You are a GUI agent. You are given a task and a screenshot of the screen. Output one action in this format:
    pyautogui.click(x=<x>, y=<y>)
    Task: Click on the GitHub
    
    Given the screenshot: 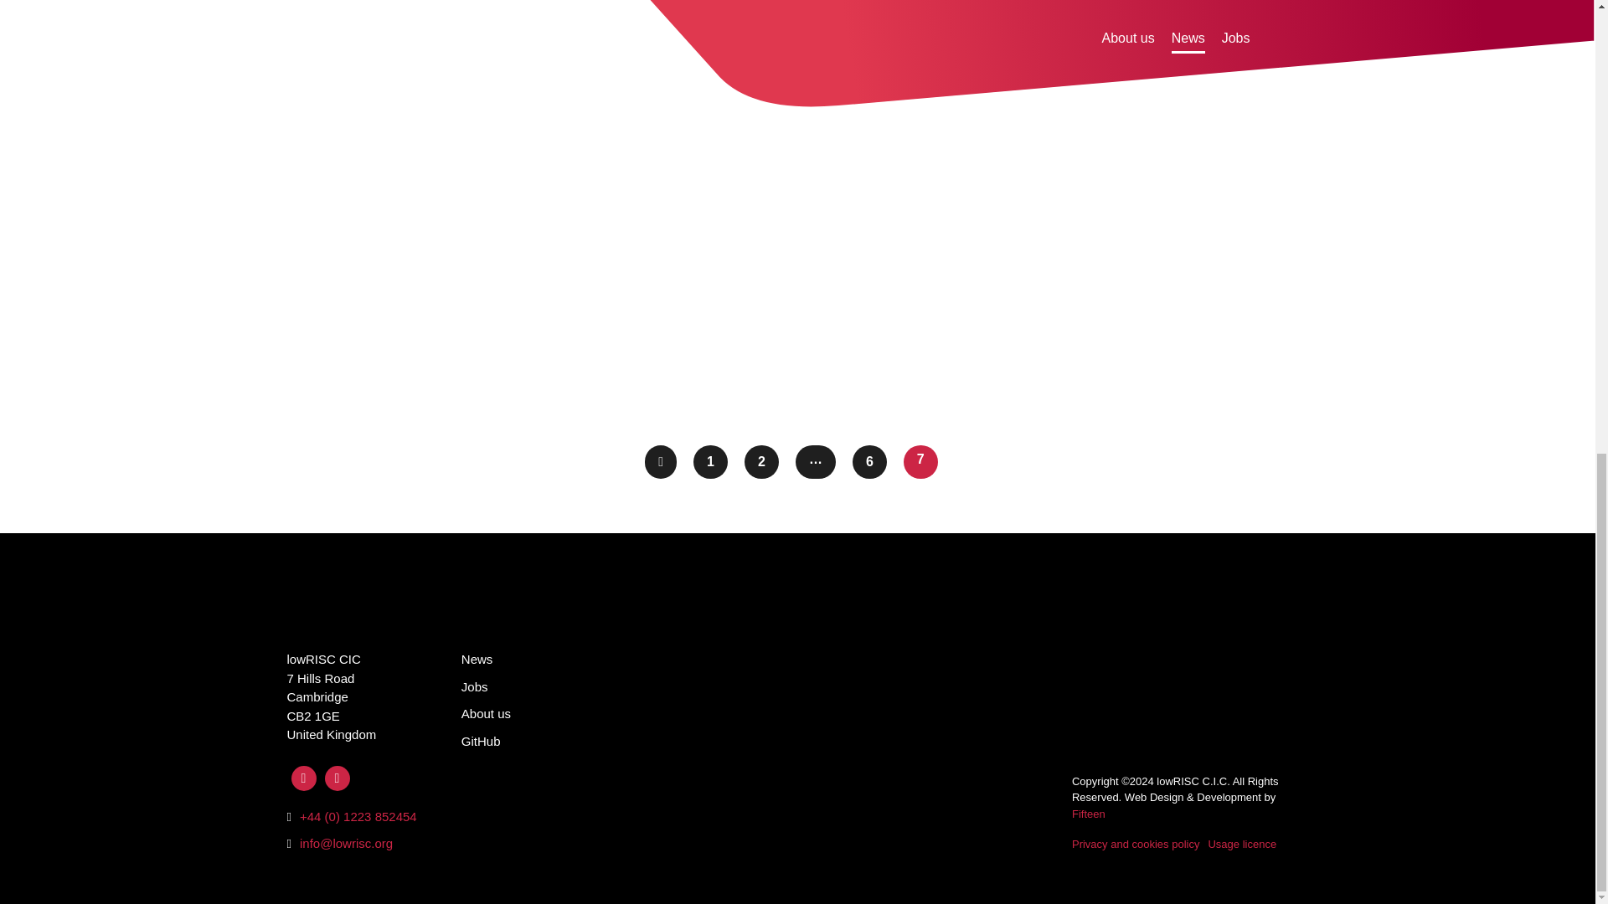 What is the action you would take?
    pyautogui.click(x=481, y=740)
    